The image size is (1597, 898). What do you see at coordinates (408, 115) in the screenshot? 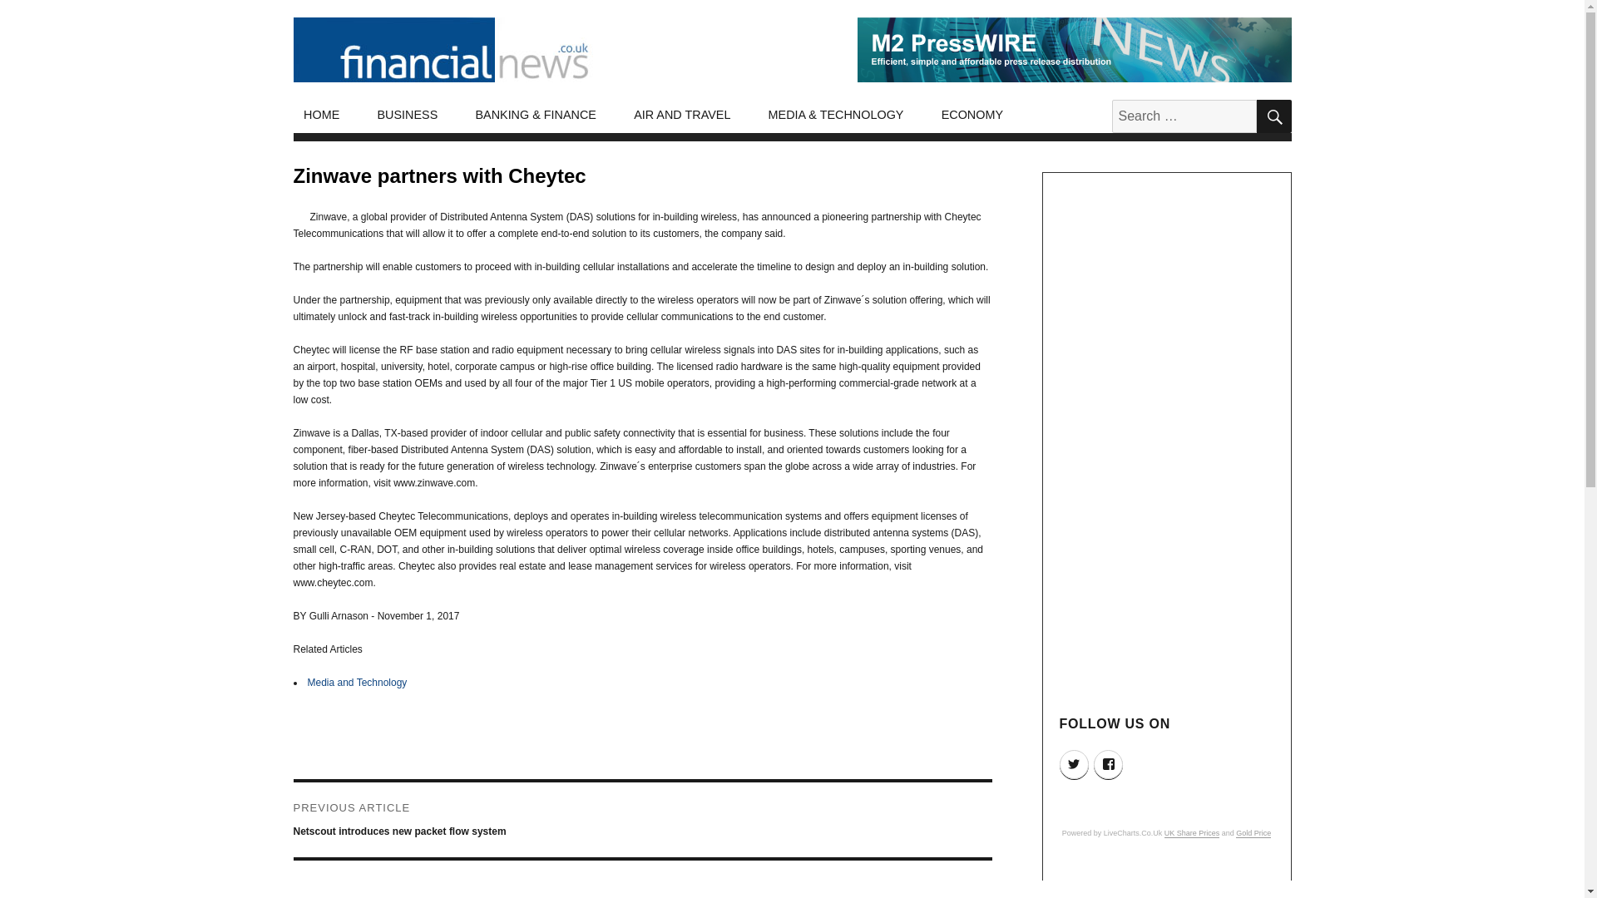
I see `BUSINESS` at bounding box center [408, 115].